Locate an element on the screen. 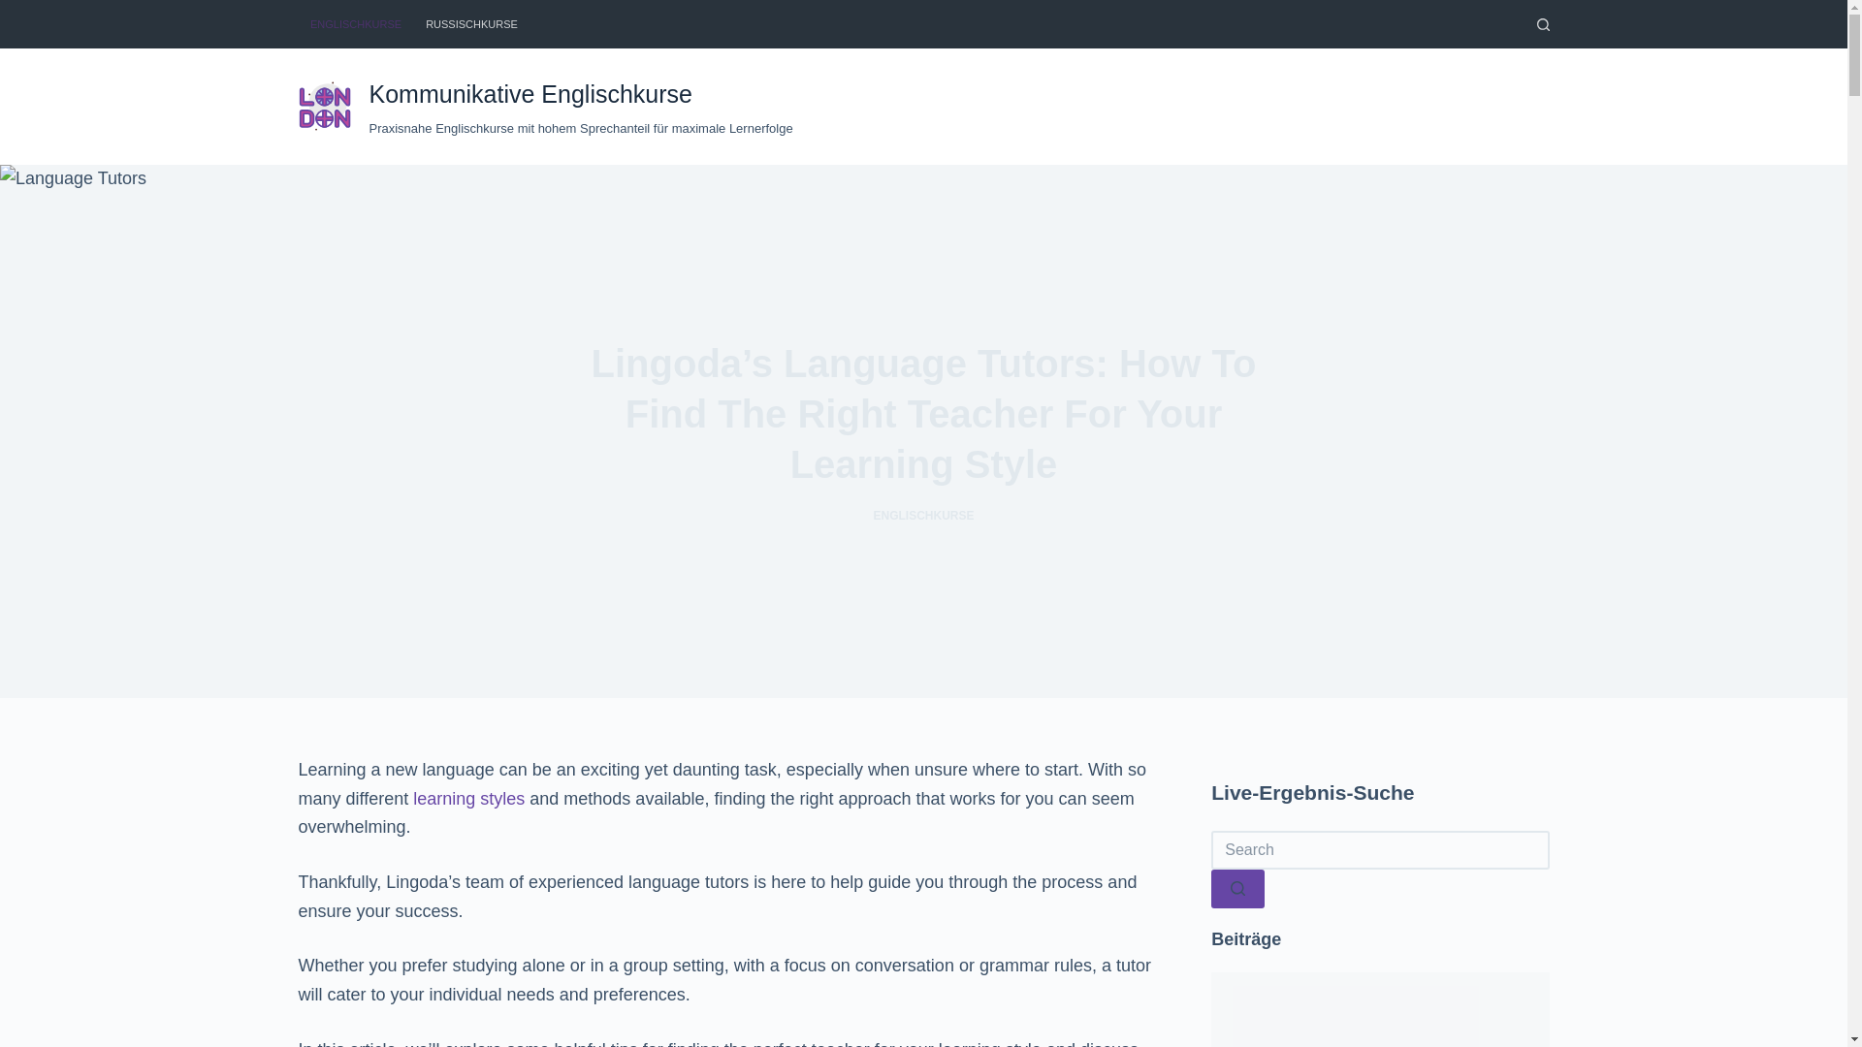 Image resolution: width=1862 pixels, height=1047 pixels. Search for... is located at coordinates (1380, 850).